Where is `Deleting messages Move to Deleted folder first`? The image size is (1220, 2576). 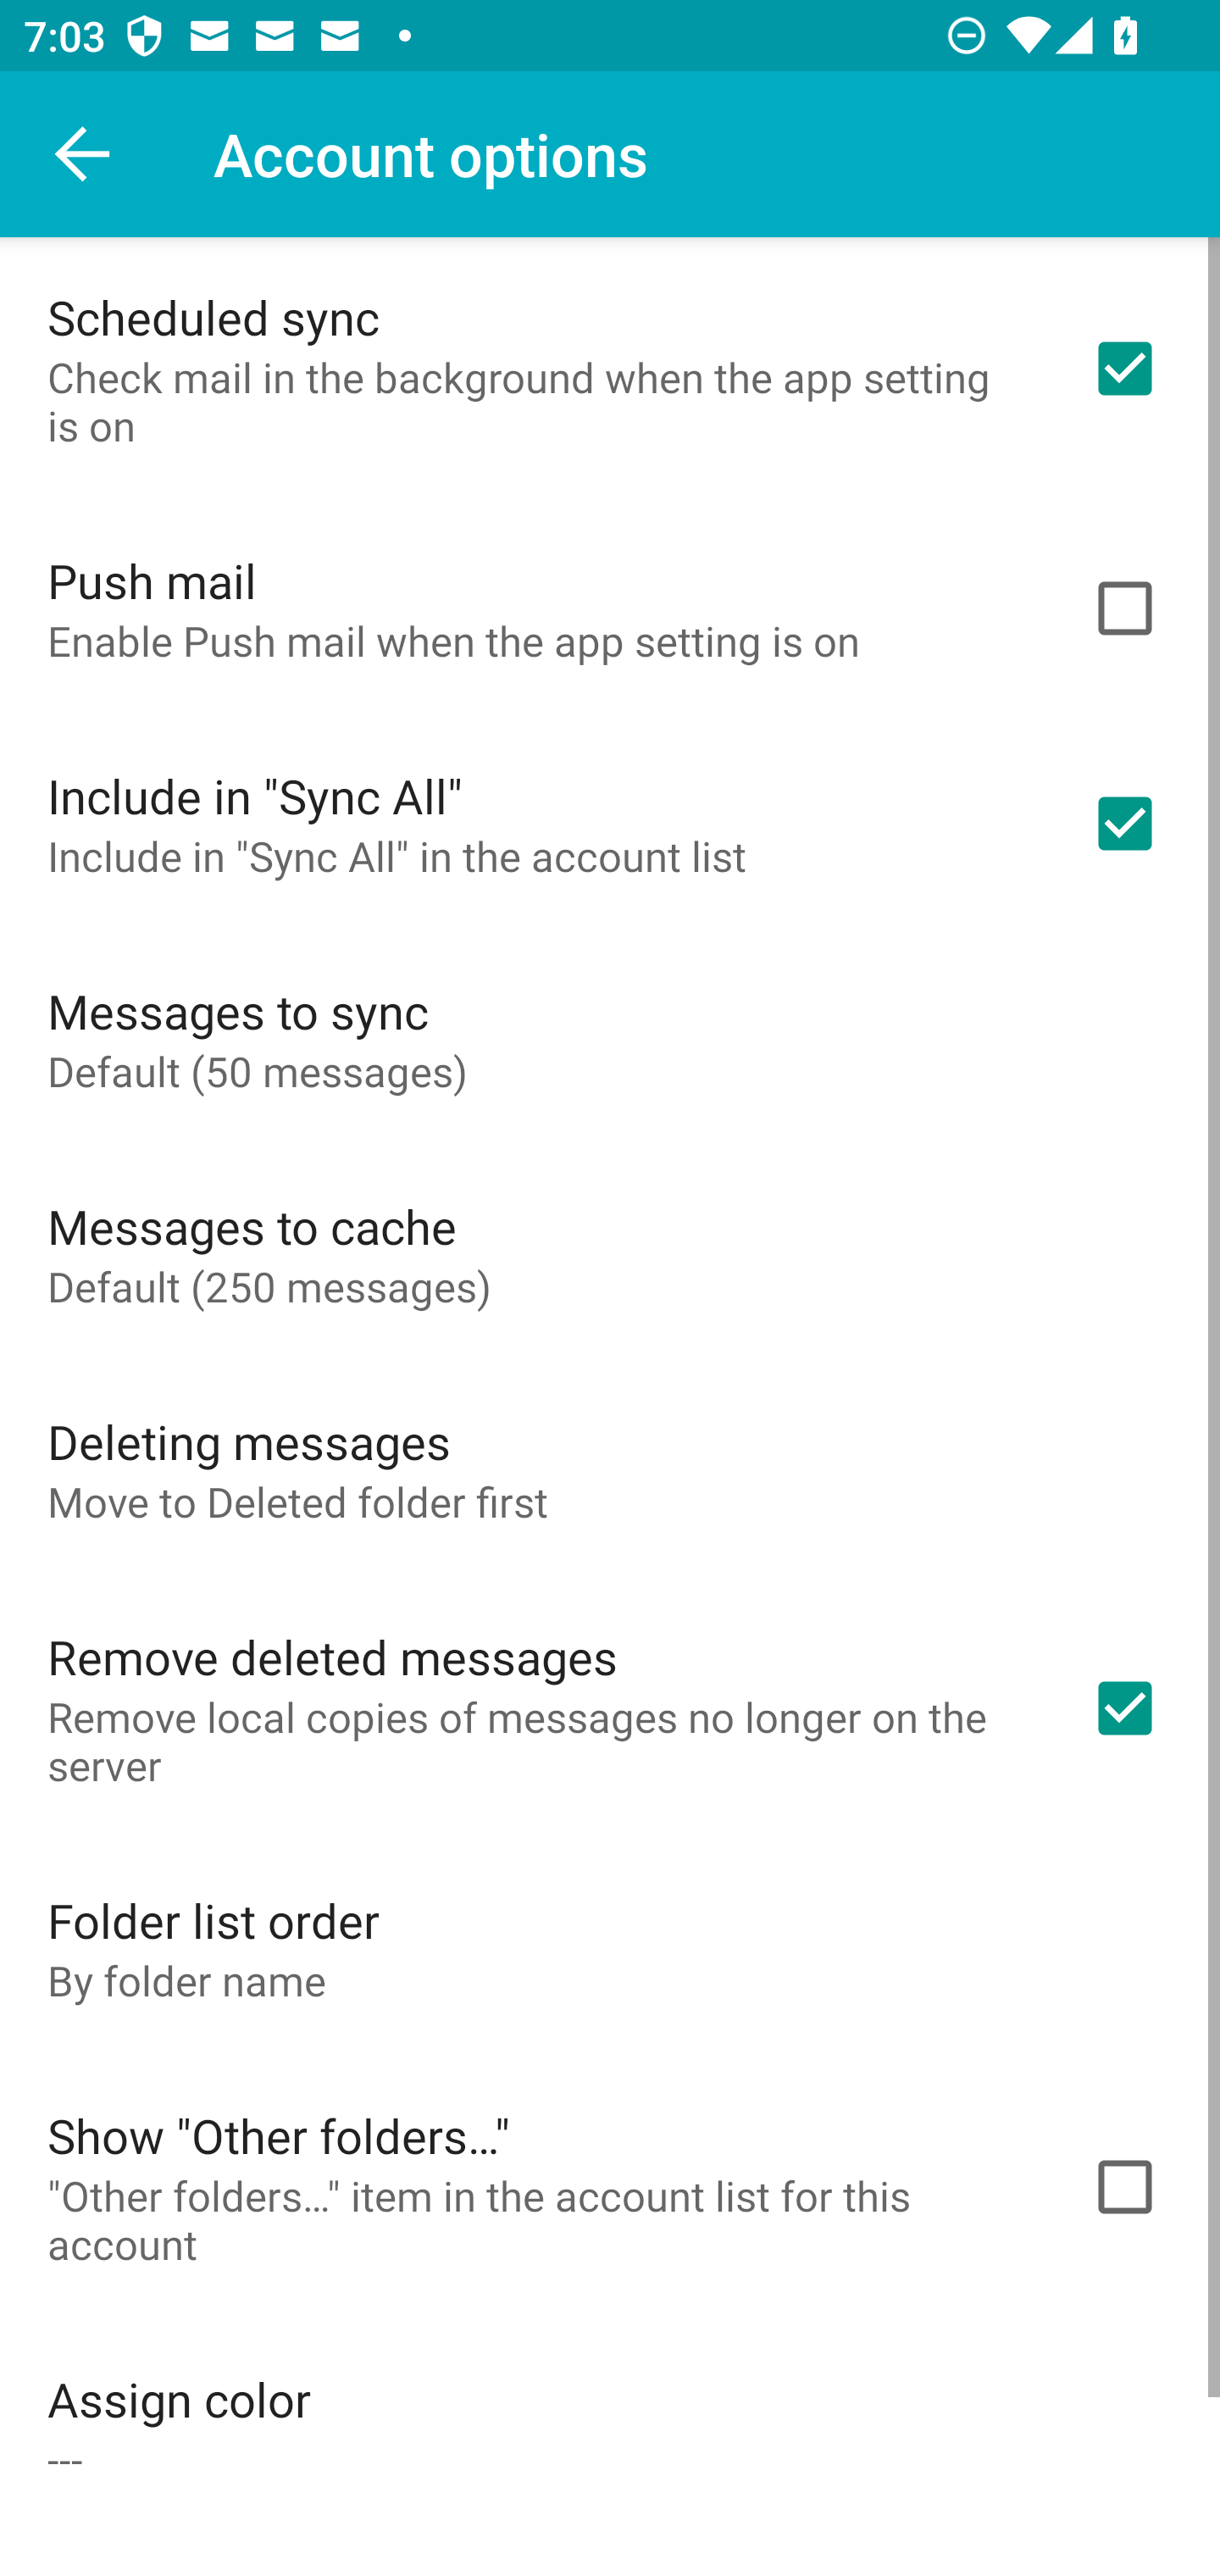
Deleting messages Move to Deleted folder first is located at coordinates (610, 1469).